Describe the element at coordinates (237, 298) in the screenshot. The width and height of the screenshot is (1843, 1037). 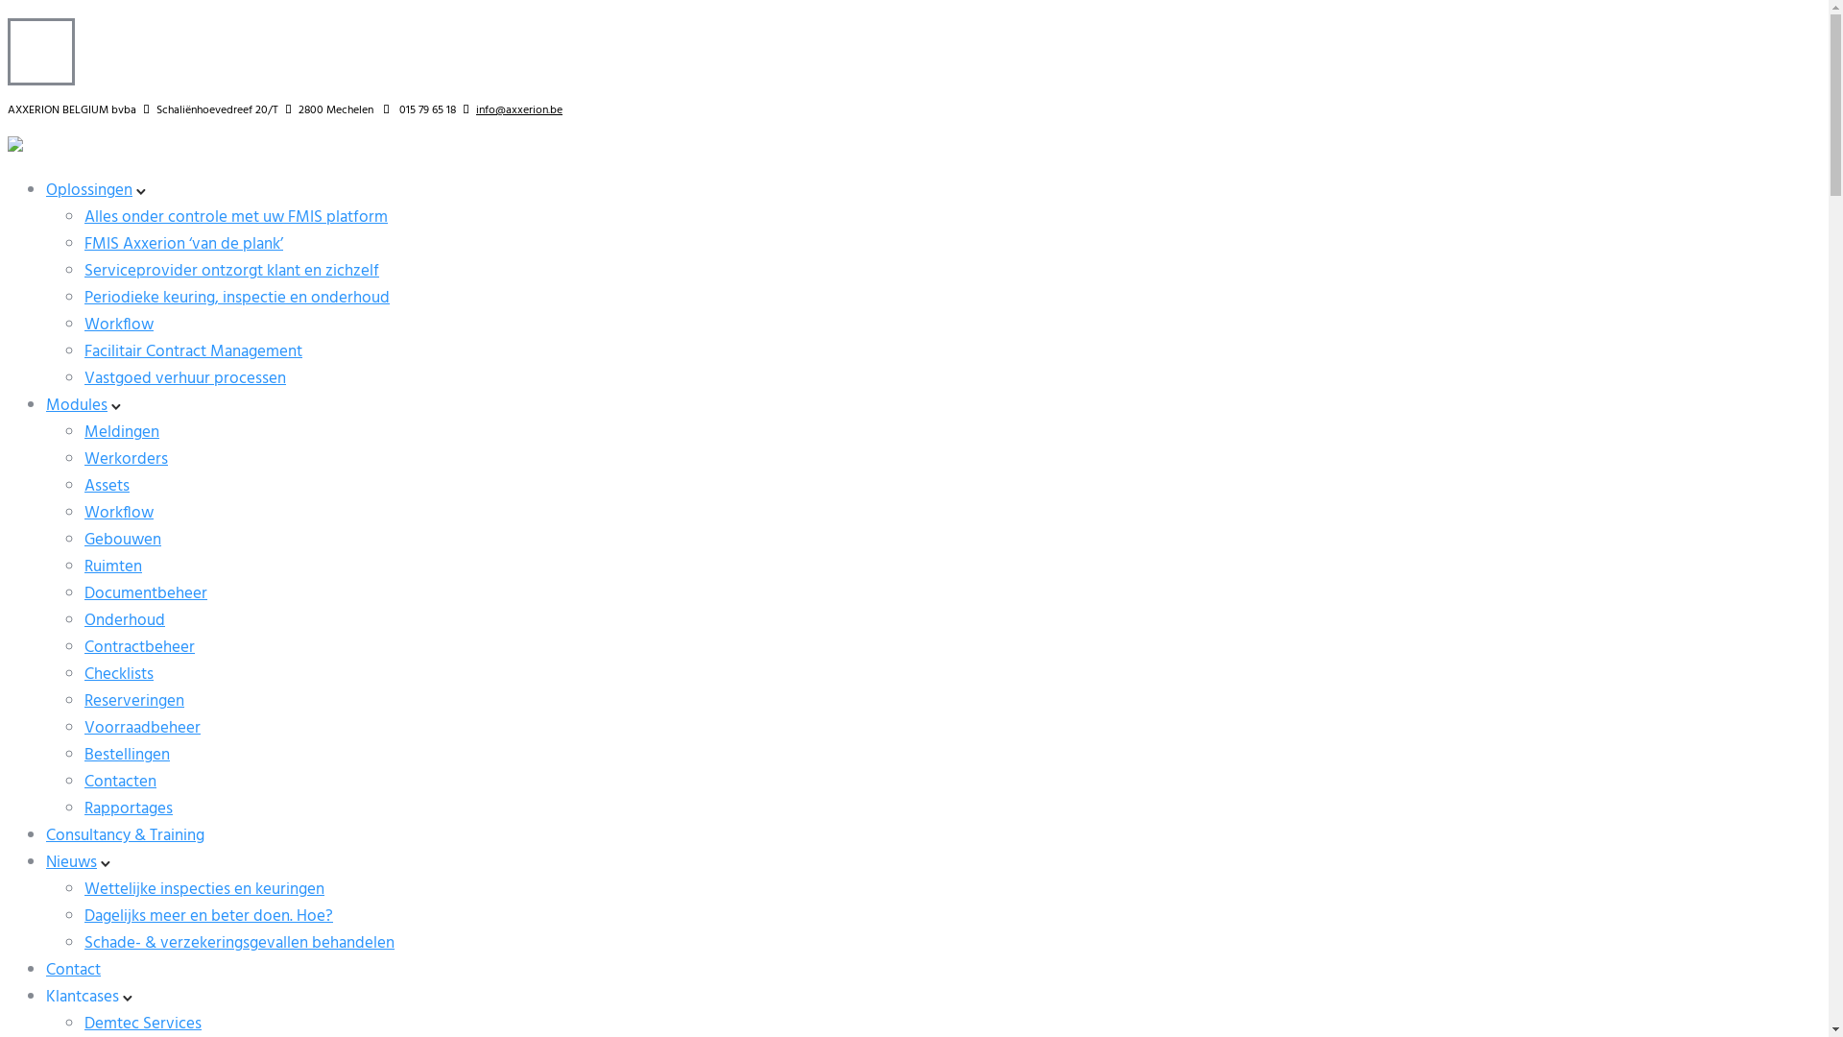
I see `Periodieke keuring, inspectie en onderhoud` at that location.